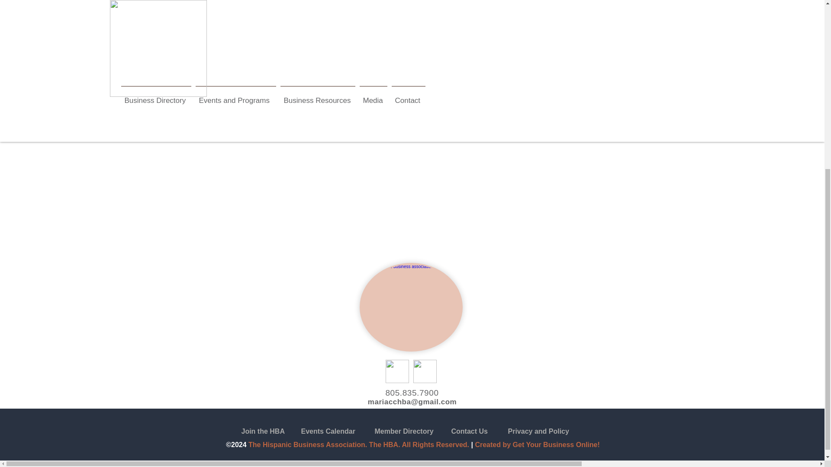  Describe the element at coordinates (410, 307) in the screenshot. I see `HBA Logo.png` at that location.